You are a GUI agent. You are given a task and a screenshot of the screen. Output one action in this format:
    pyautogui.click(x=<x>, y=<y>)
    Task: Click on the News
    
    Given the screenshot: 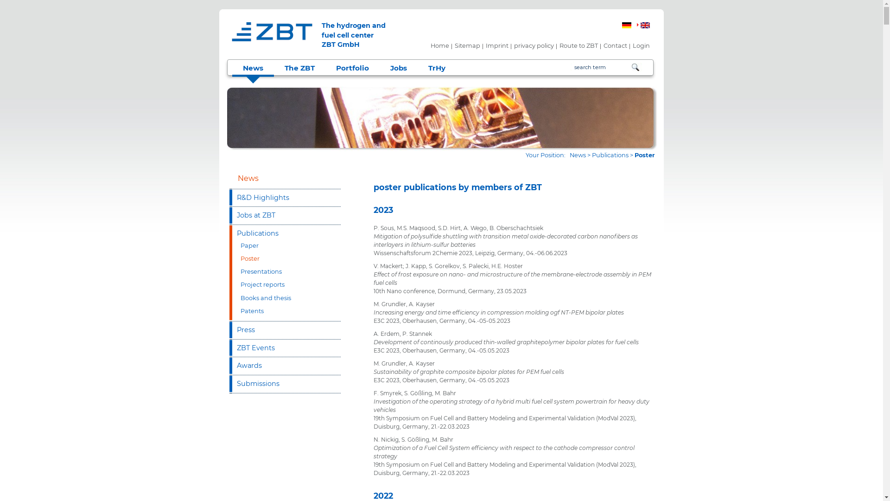 What is the action you would take?
    pyautogui.click(x=578, y=155)
    